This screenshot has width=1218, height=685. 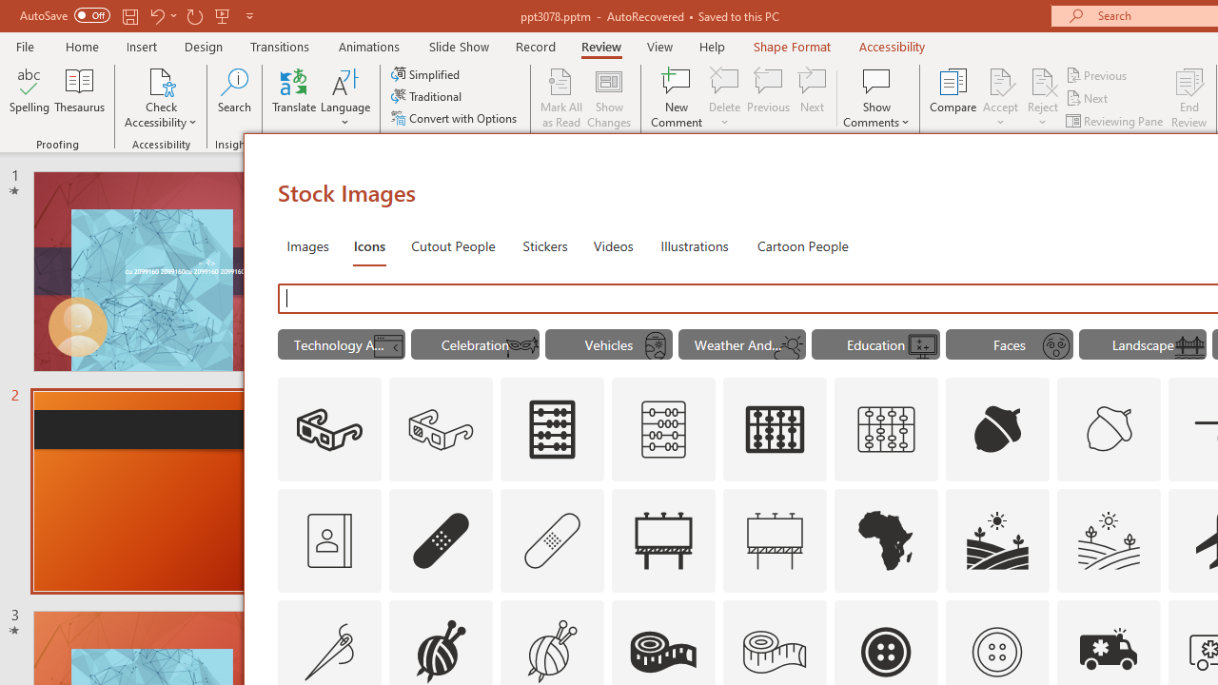 What do you see at coordinates (923, 346) in the screenshot?
I see `AutomationID: Icons_RemoteLearningMath_M` at bounding box center [923, 346].